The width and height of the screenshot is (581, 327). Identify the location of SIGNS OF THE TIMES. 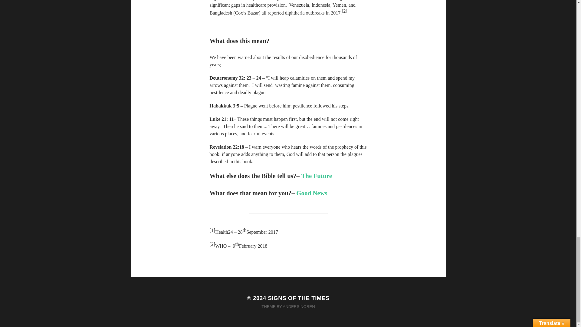
(298, 298).